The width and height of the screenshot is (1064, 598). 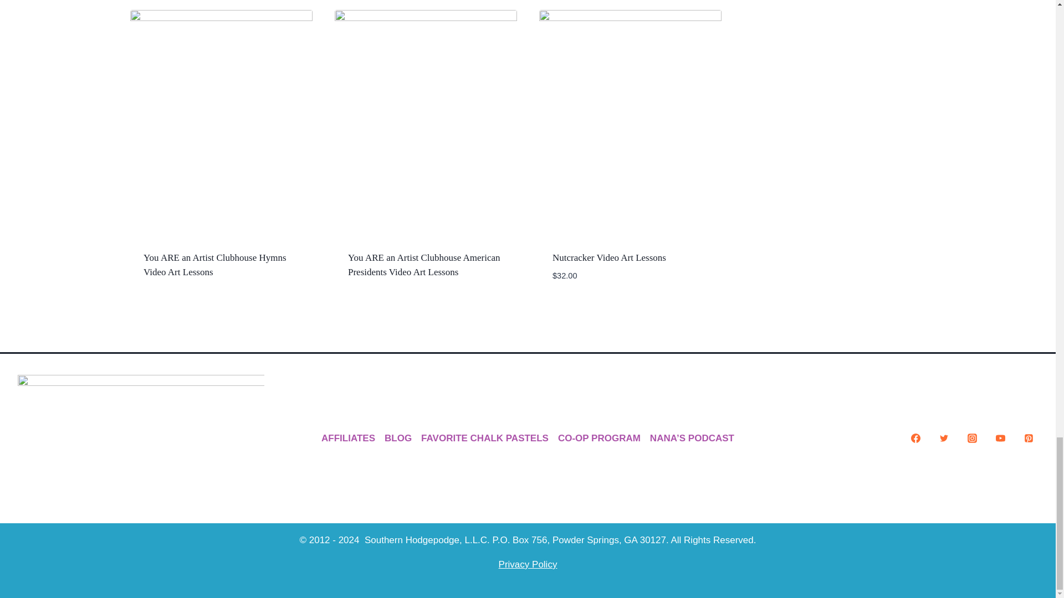 What do you see at coordinates (485, 439) in the screenshot?
I see `FAVORITE CHALK PASTELS` at bounding box center [485, 439].